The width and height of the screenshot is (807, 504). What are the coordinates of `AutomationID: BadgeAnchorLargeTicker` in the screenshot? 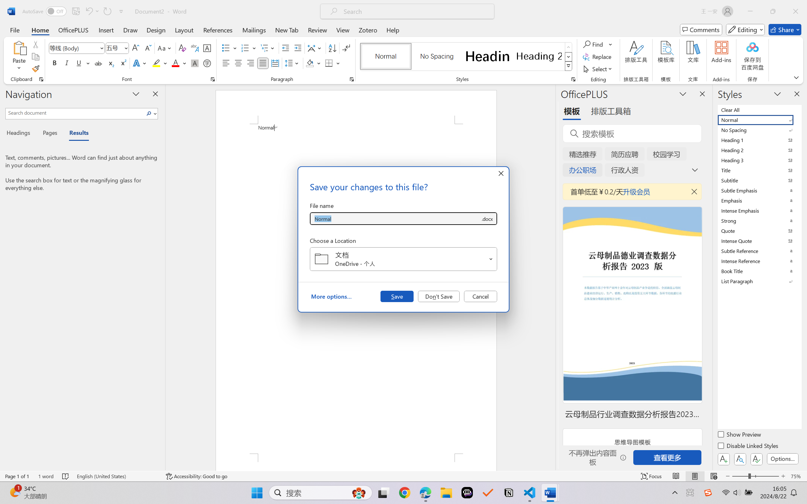 It's located at (15, 492).